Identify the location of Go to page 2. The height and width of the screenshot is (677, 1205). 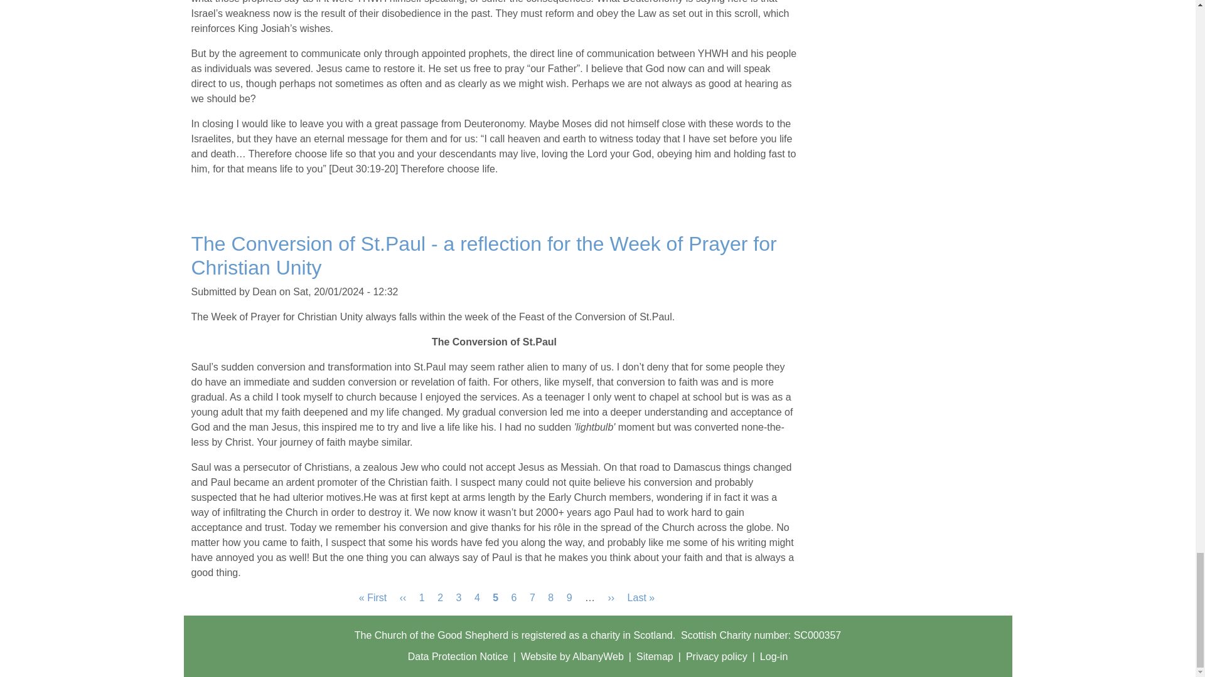
(477, 598).